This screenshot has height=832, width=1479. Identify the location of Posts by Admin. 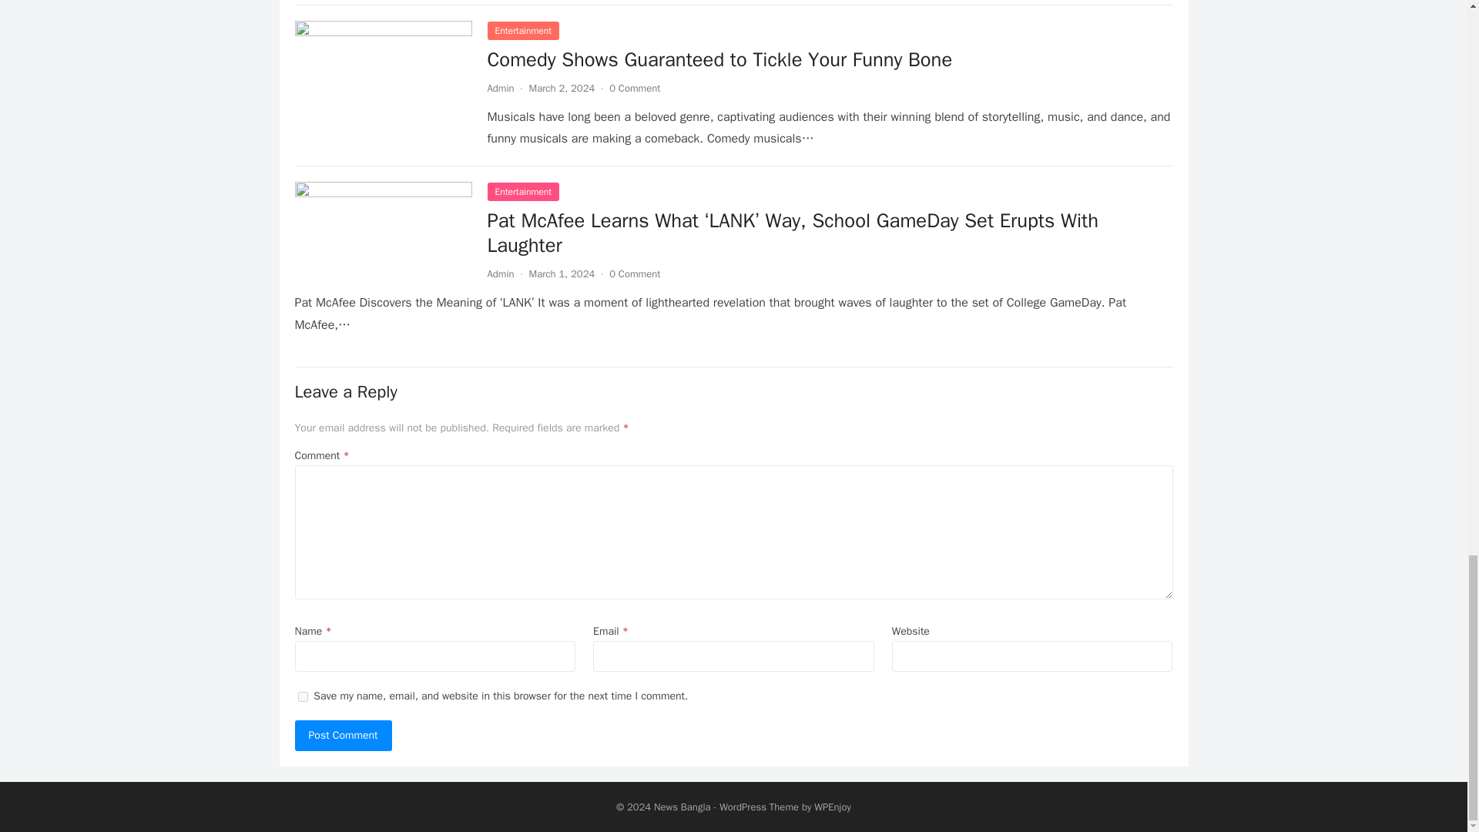
(499, 88).